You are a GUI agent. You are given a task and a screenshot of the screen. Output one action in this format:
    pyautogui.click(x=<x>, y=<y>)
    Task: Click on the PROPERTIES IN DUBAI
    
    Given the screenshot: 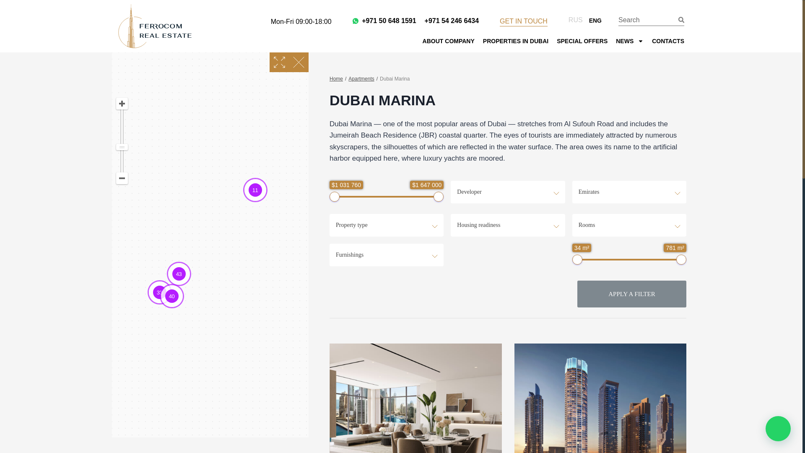 What is the action you would take?
    pyautogui.click(x=516, y=41)
    